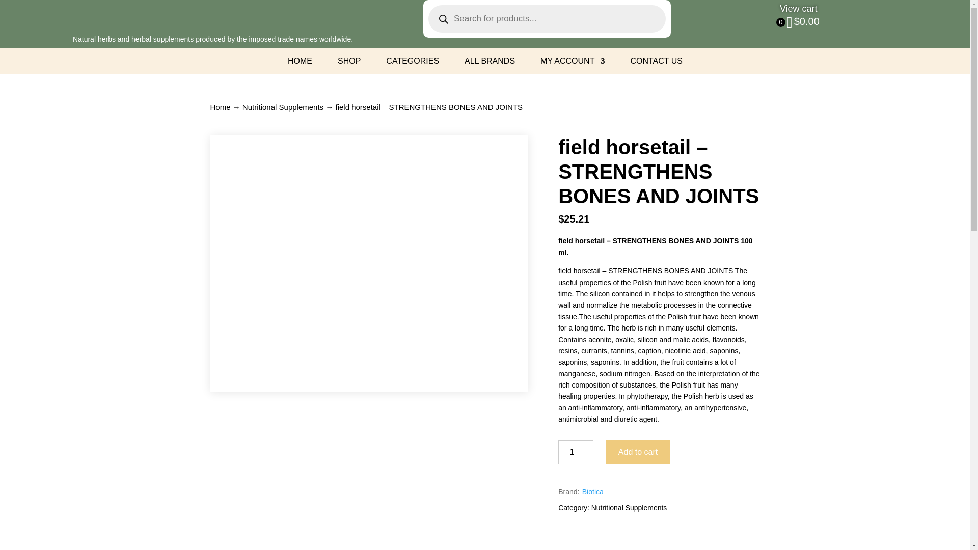 The height and width of the screenshot is (550, 978). What do you see at coordinates (413, 63) in the screenshot?
I see `CATEGORIES` at bounding box center [413, 63].